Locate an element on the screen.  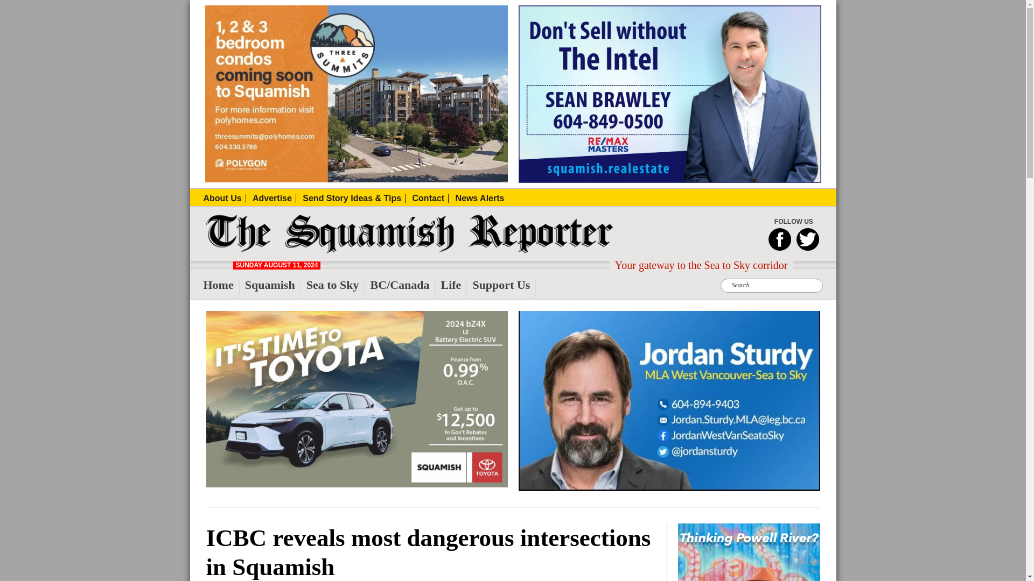
Squamish is located at coordinates (273, 289).